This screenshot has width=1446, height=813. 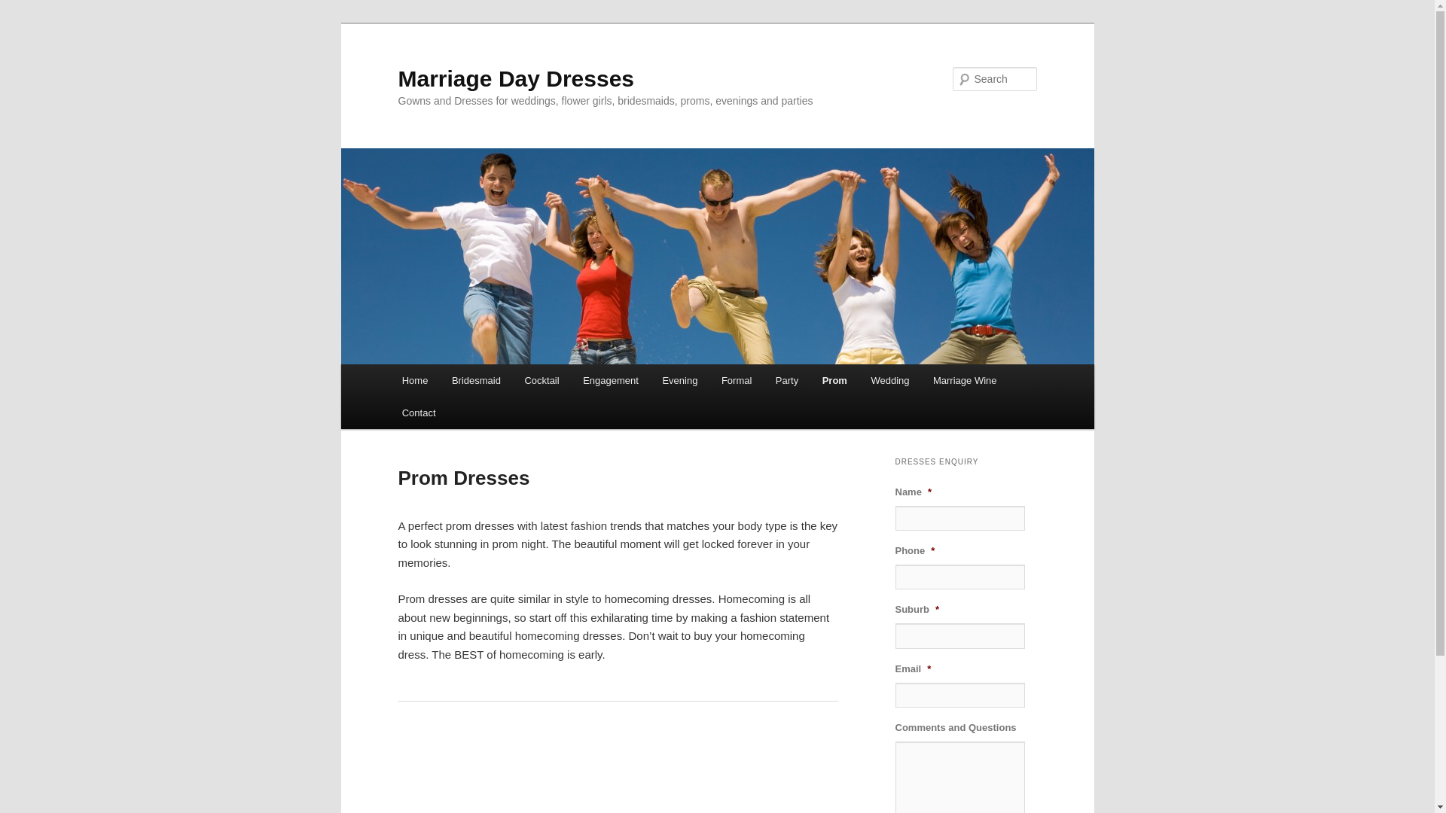 I want to click on Engagement, so click(x=610, y=381).